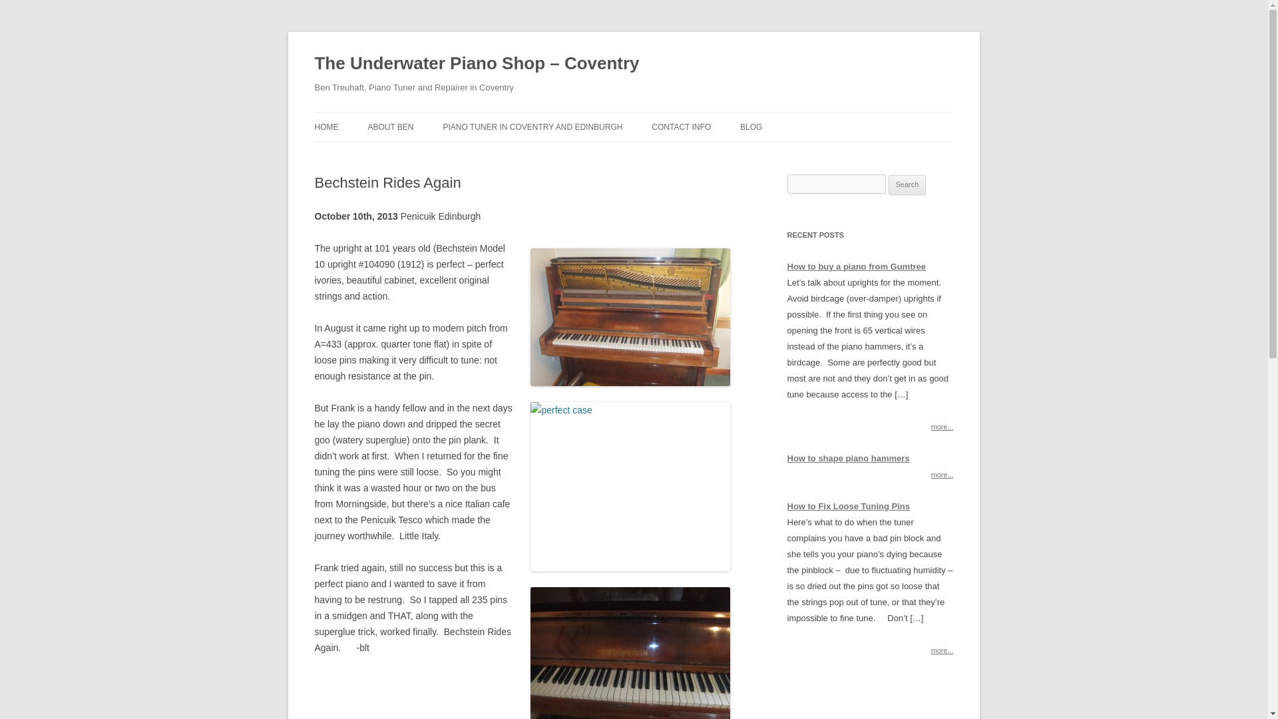 This screenshot has width=1278, height=719. What do you see at coordinates (943, 475) in the screenshot?
I see `more...` at bounding box center [943, 475].